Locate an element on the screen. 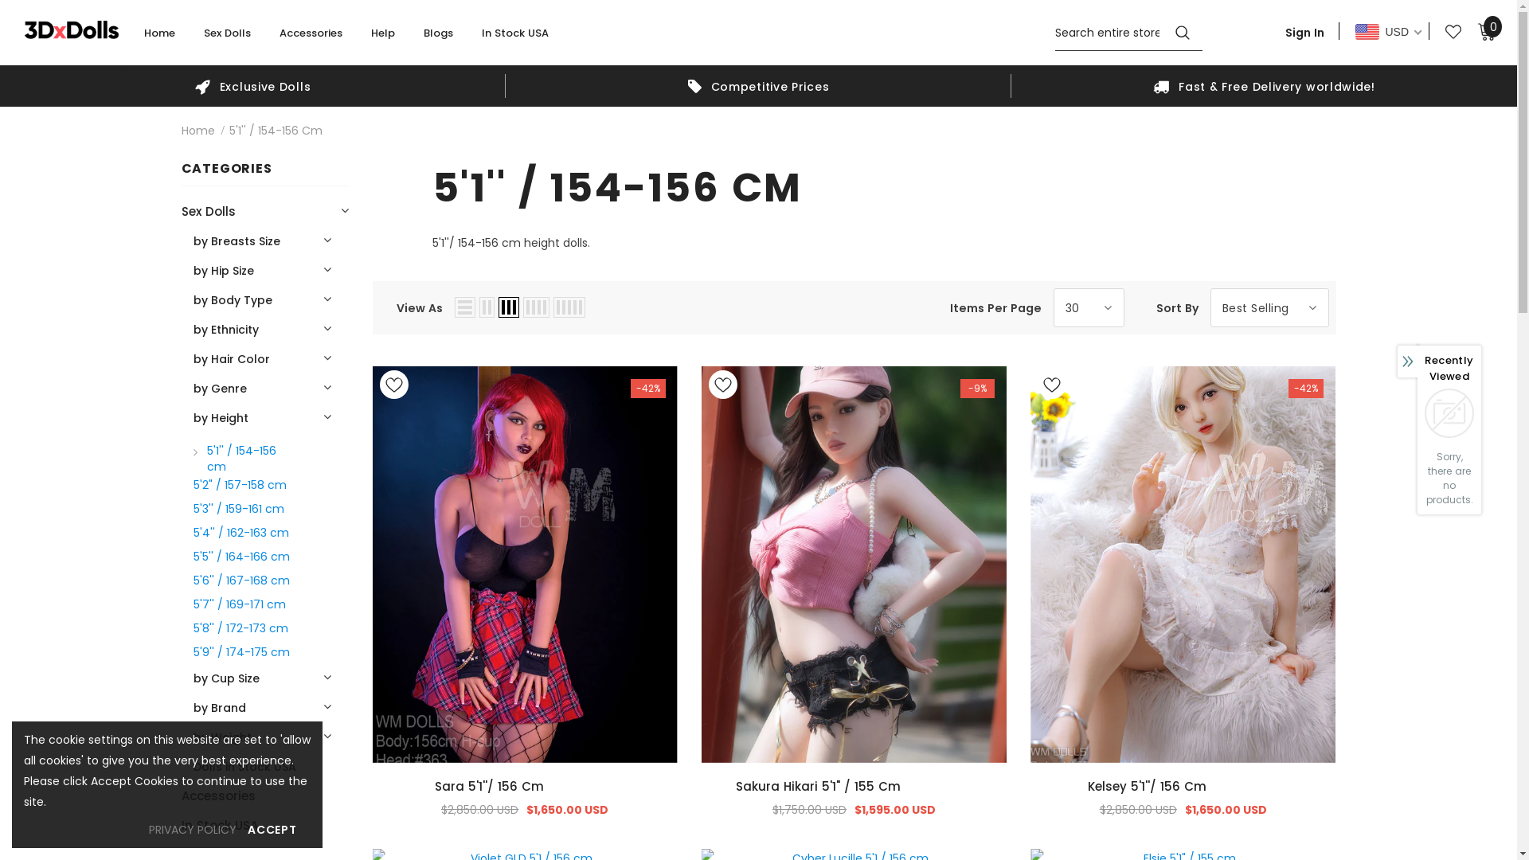  5'4'' / 162-163 cm is located at coordinates (240, 532).